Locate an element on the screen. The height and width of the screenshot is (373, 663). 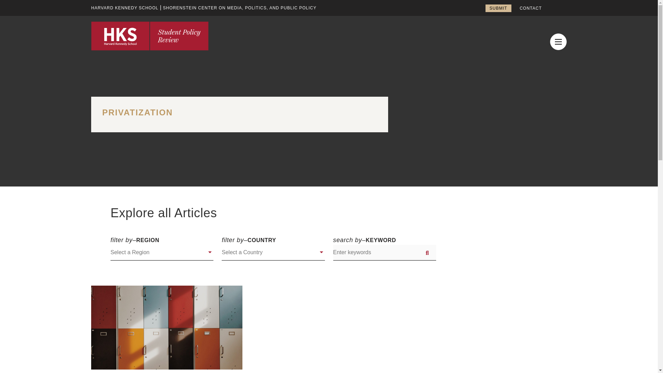
Shorenstein Center on Media, Politics, and Public Policy is located at coordinates (240, 8).